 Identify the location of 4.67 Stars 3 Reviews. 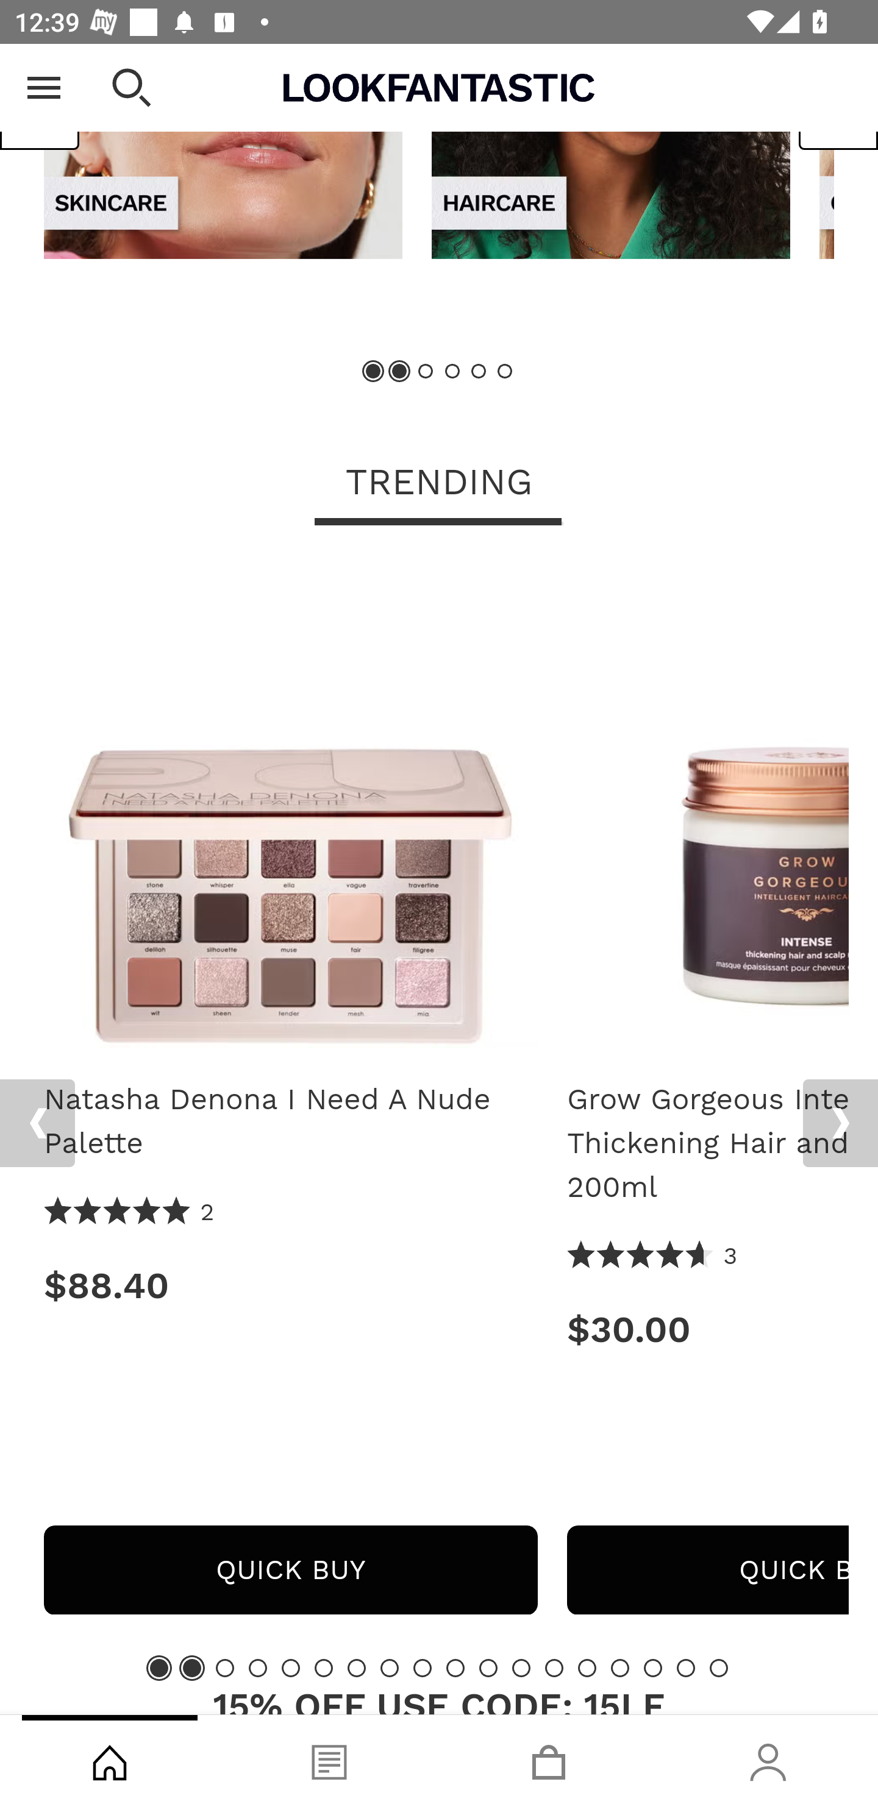
(653, 1256).